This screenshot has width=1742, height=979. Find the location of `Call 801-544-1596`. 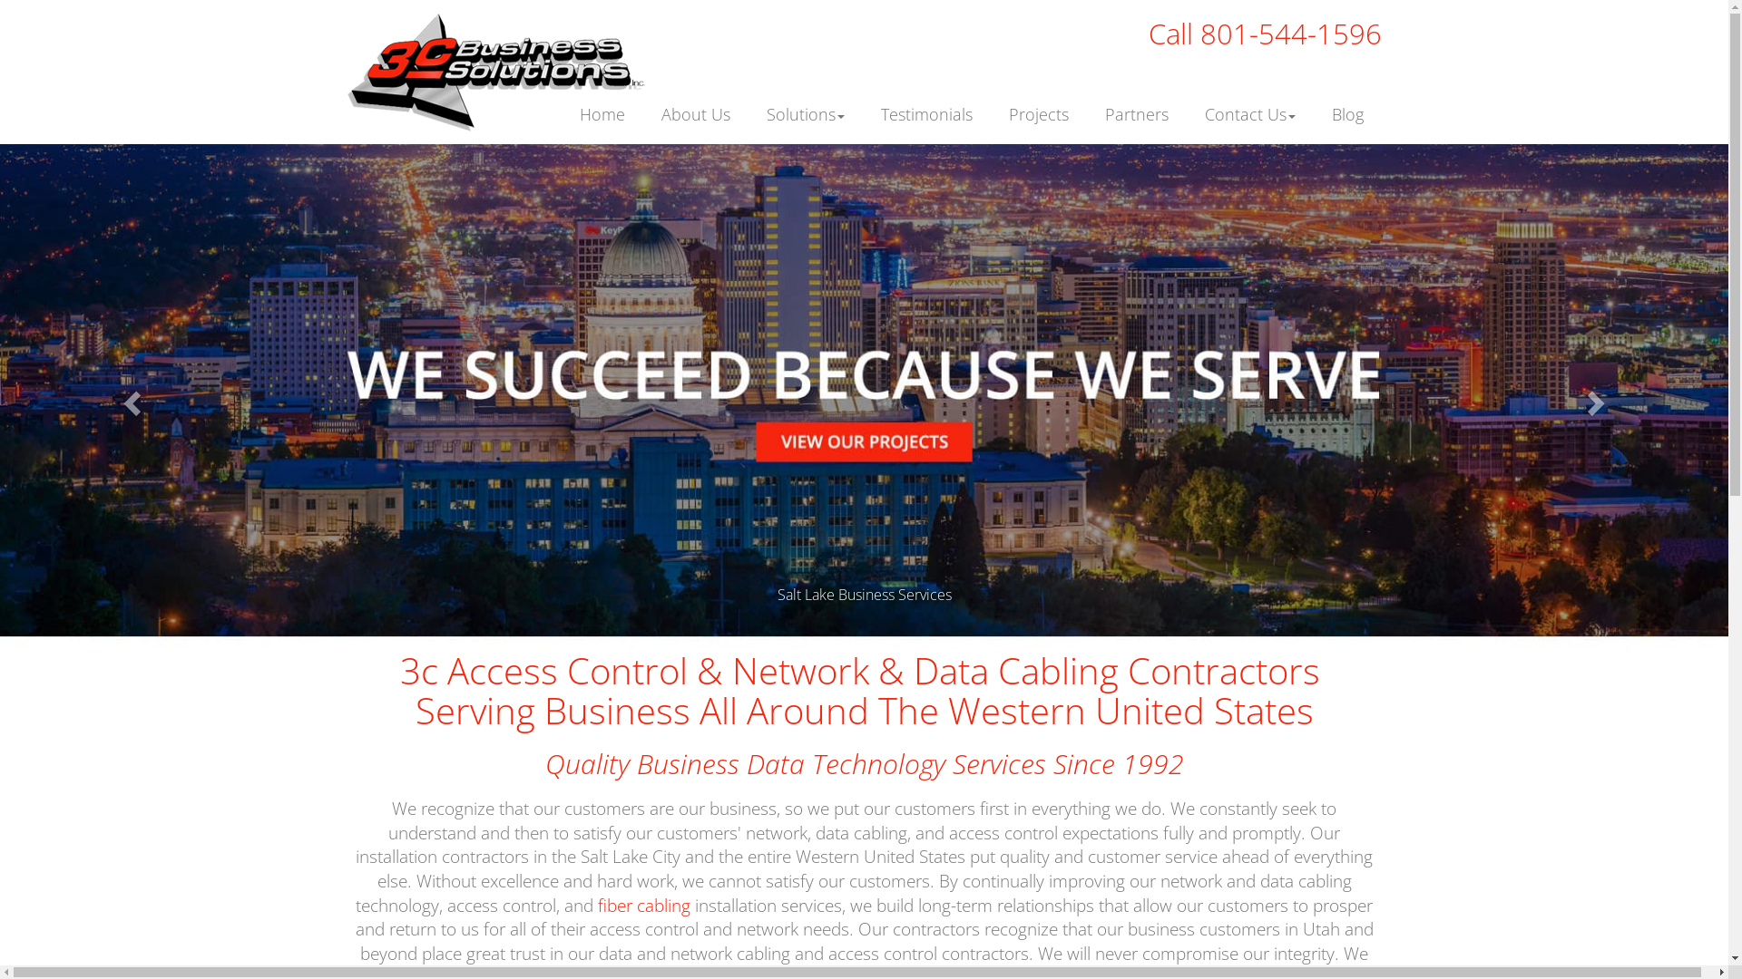

Call 801-544-1596 is located at coordinates (1265, 34).